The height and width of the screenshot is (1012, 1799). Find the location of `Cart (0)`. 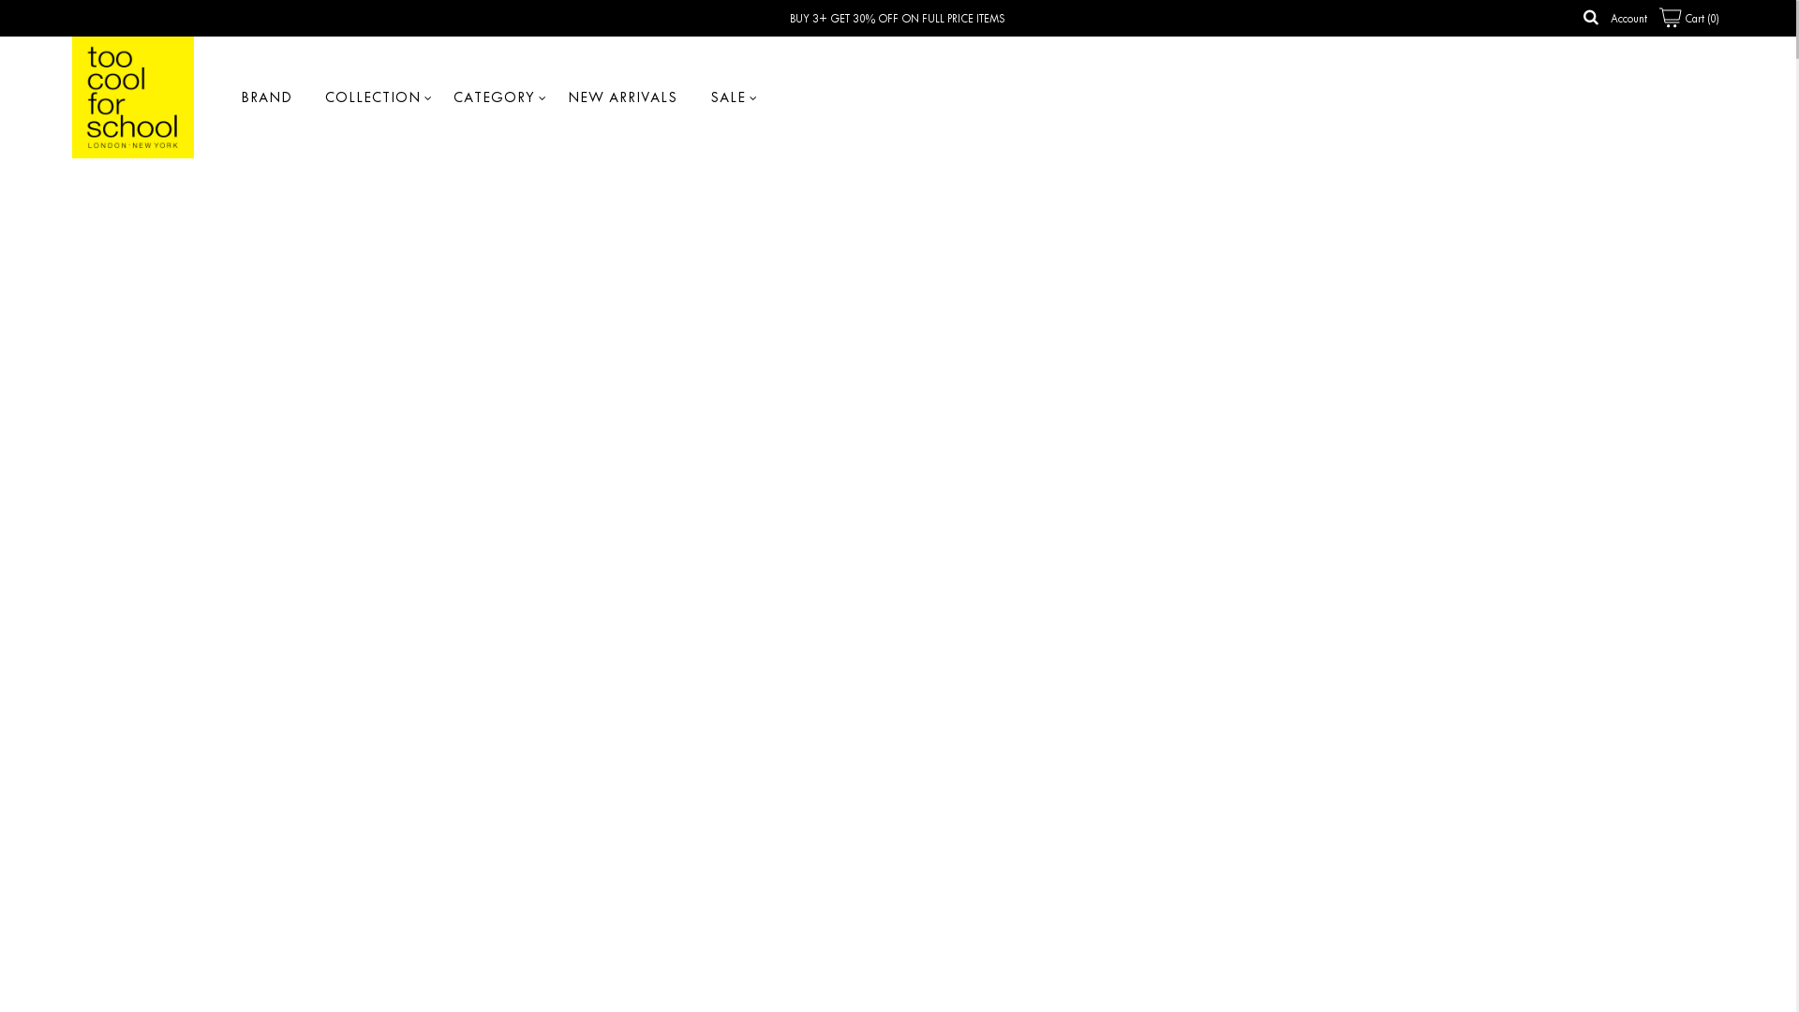

Cart (0) is located at coordinates (1689, 19).